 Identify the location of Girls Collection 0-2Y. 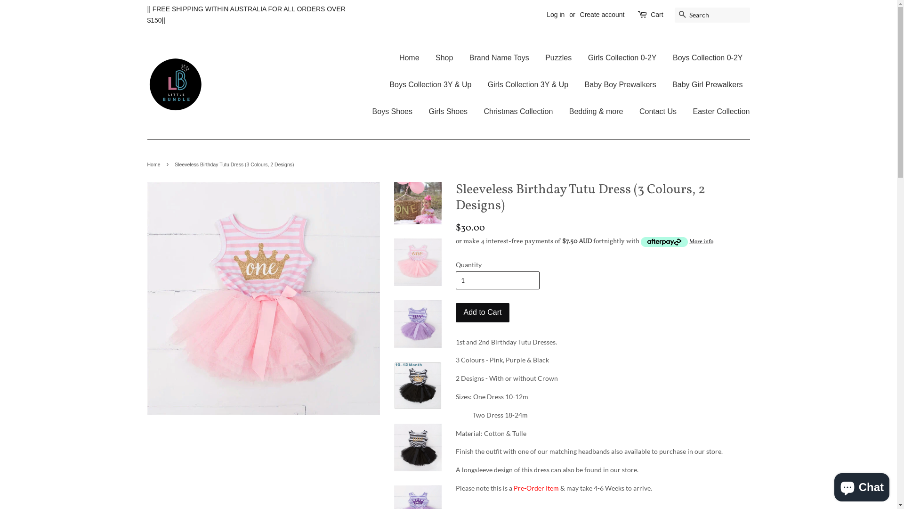
(622, 57).